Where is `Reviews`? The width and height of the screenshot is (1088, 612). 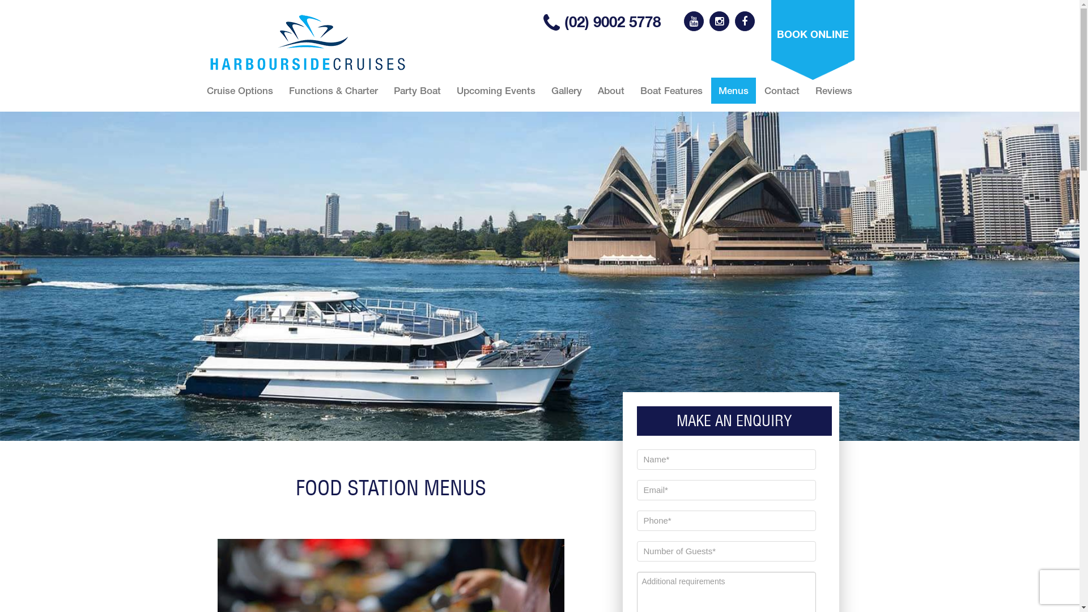
Reviews is located at coordinates (834, 91).